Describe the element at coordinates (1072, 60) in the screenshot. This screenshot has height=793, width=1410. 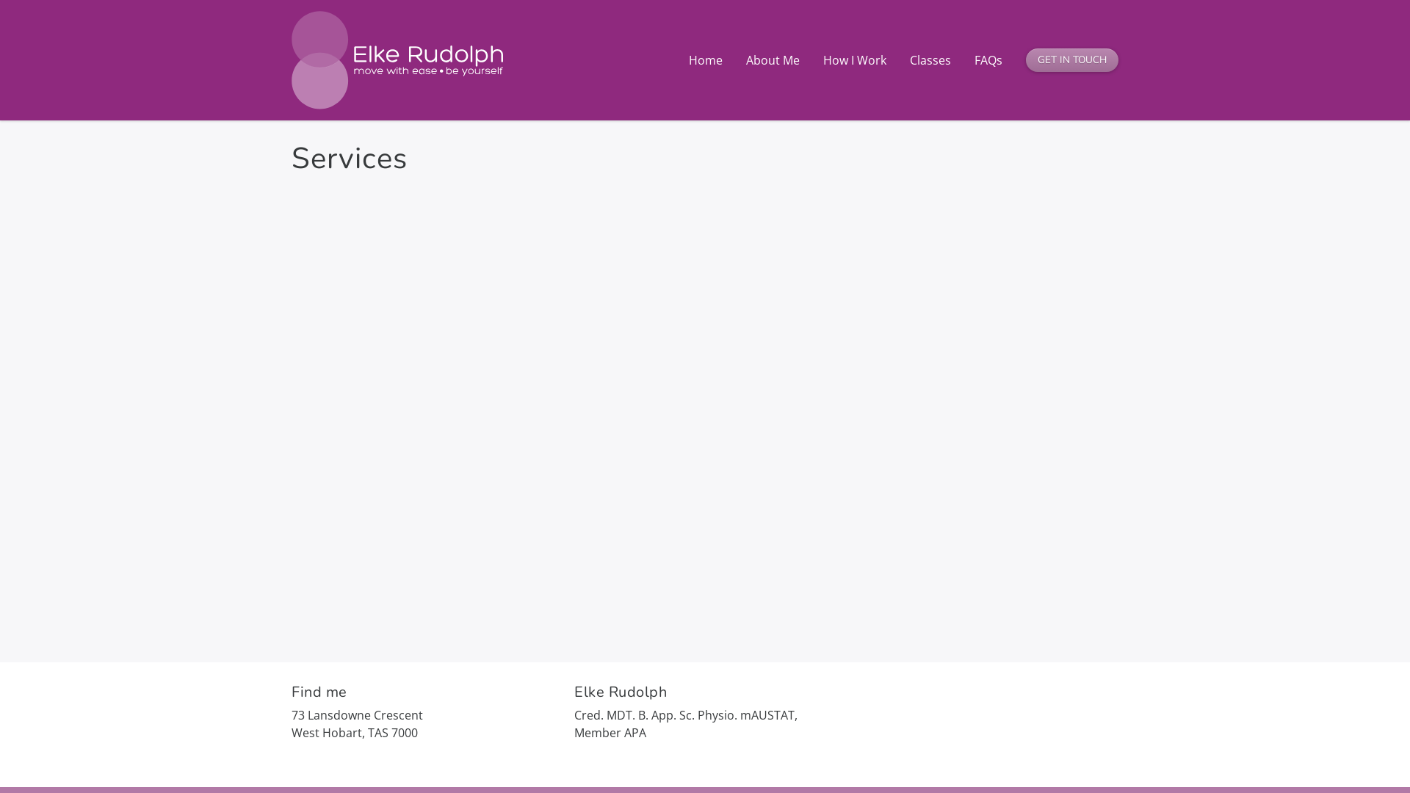
I see `GET IN TOUCH` at that location.